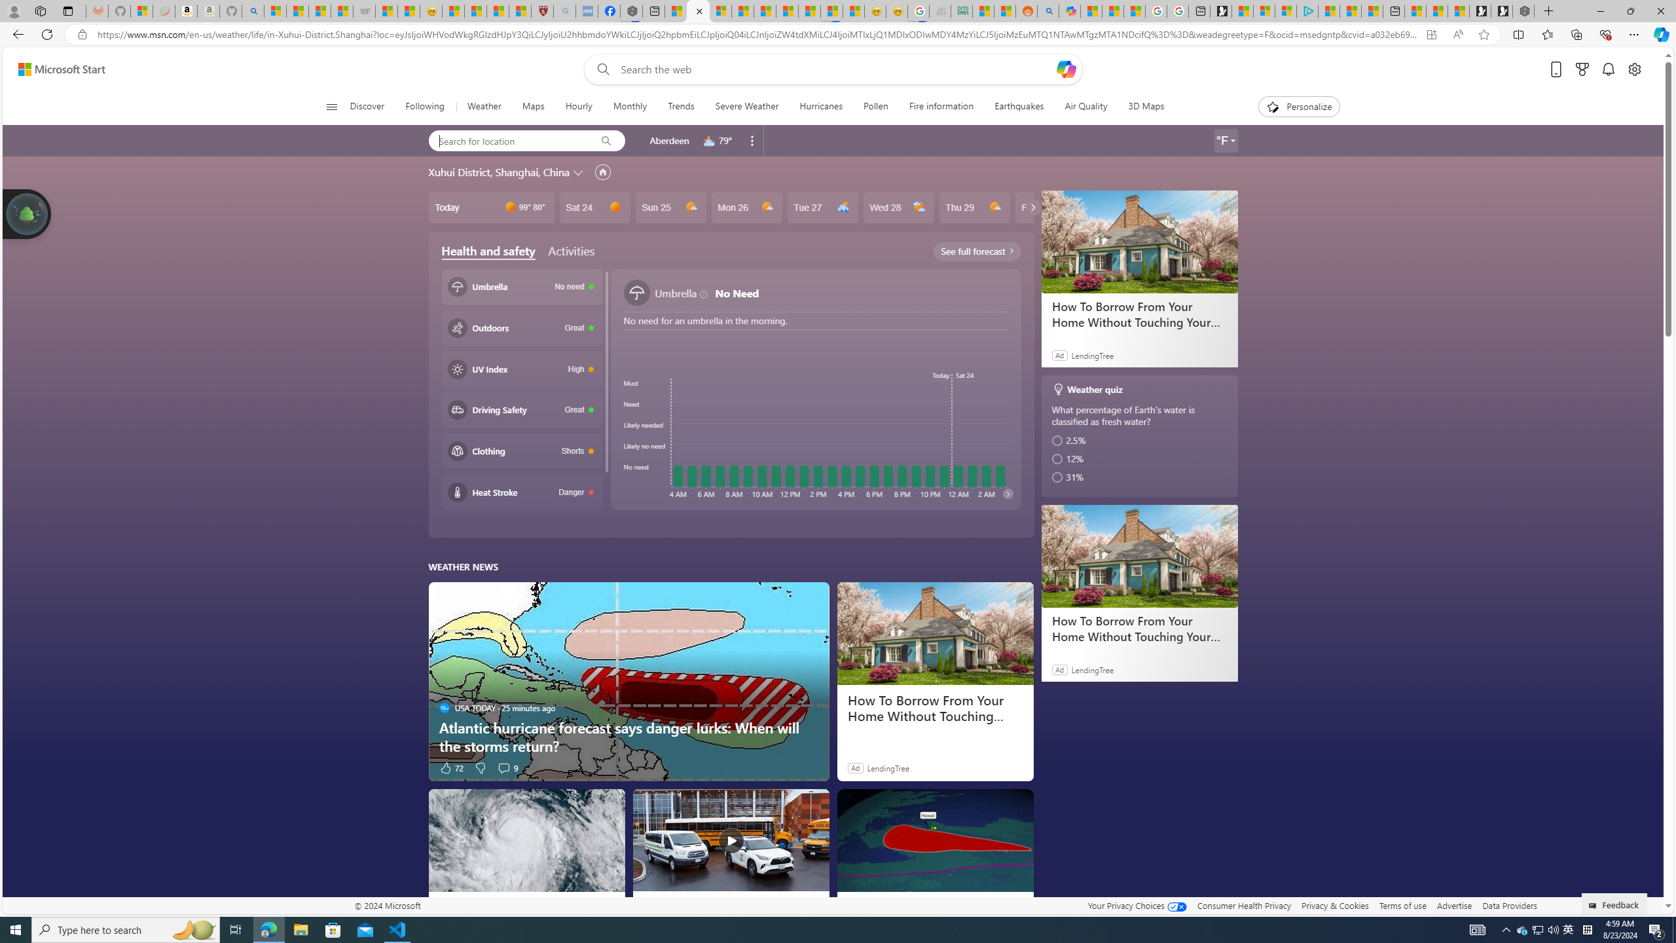 Image resolution: width=1676 pixels, height=943 pixels. Describe the element at coordinates (498, 172) in the screenshot. I see `Xuhui District, Shanghai, China` at that location.